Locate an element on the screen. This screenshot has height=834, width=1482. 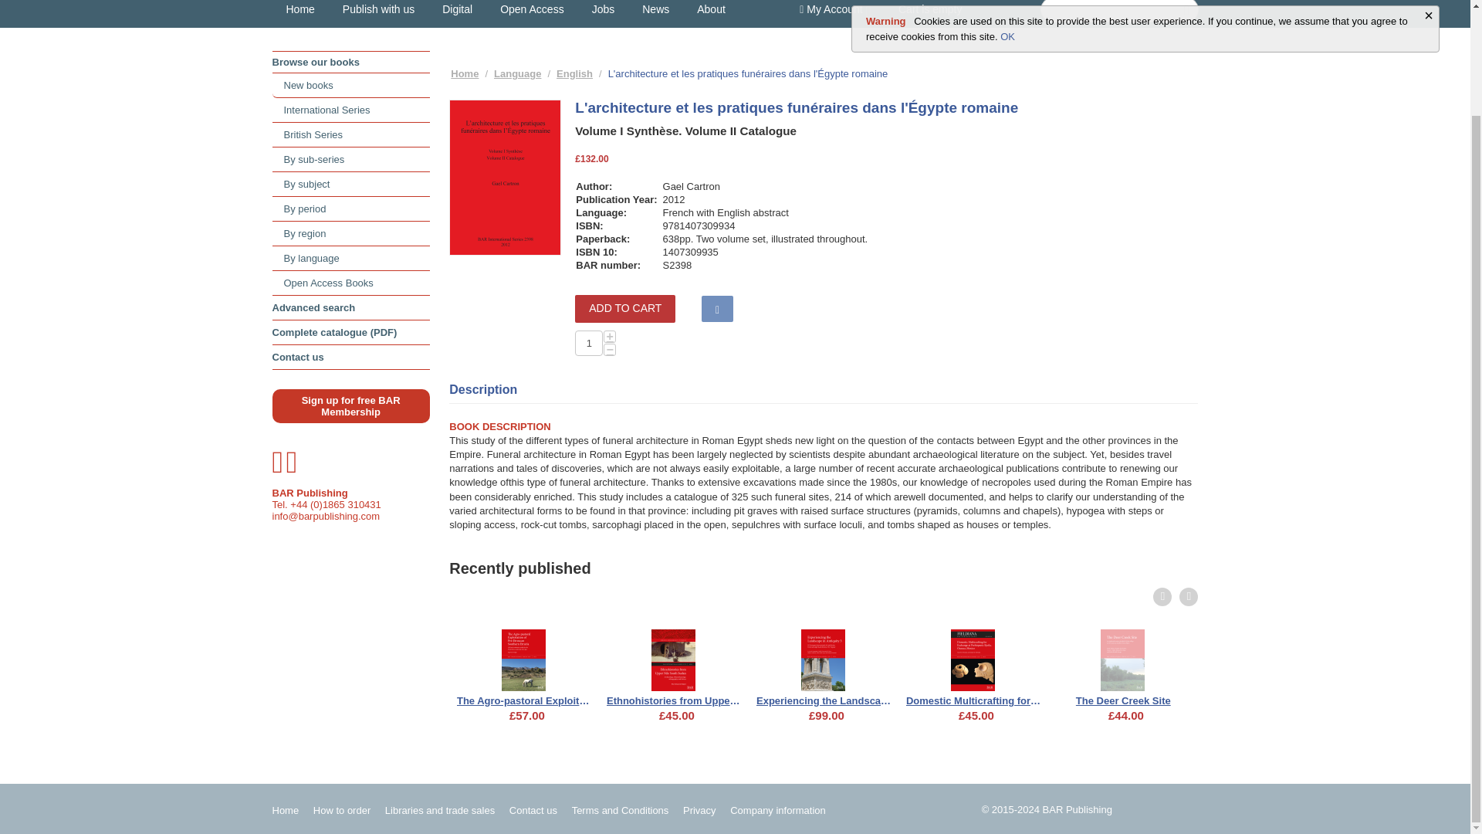
By subject is located at coordinates (350, 184).